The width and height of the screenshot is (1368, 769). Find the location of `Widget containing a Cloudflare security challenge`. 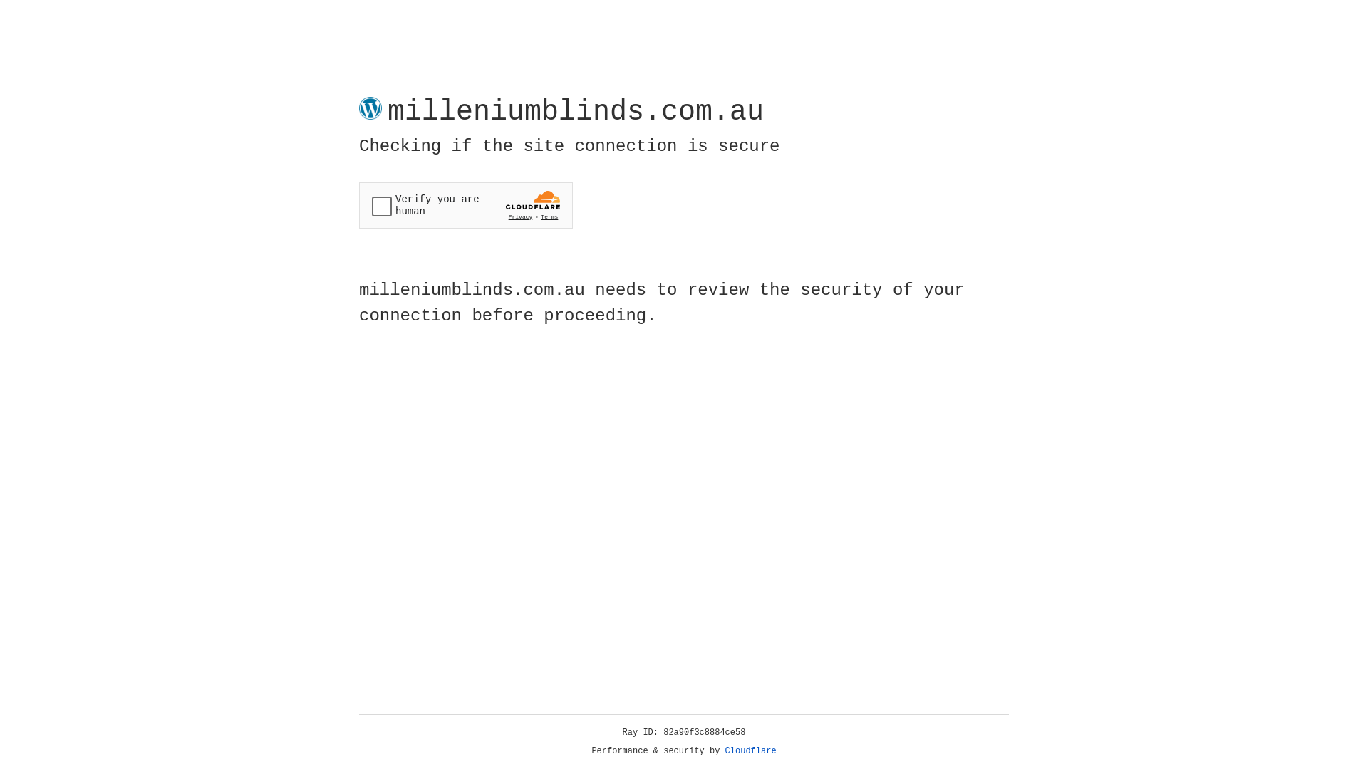

Widget containing a Cloudflare security challenge is located at coordinates (466, 205).